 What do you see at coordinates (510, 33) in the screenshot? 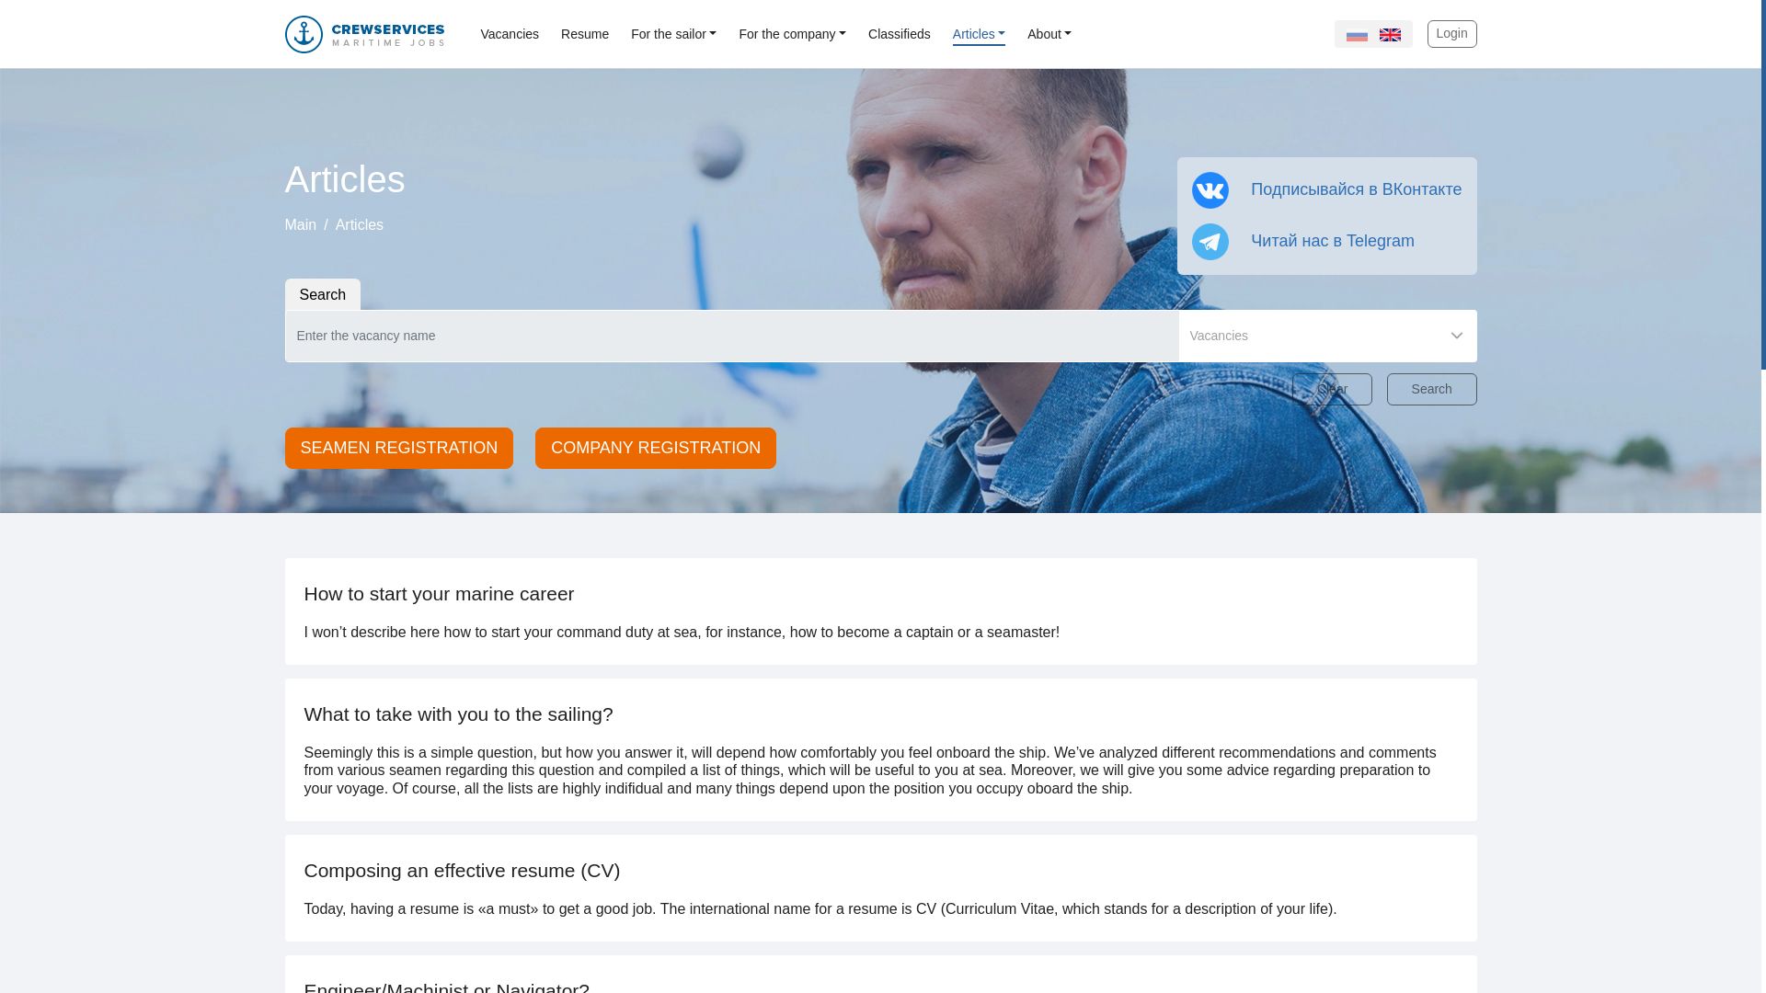
I see `Vacancies` at bounding box center [510, 33].